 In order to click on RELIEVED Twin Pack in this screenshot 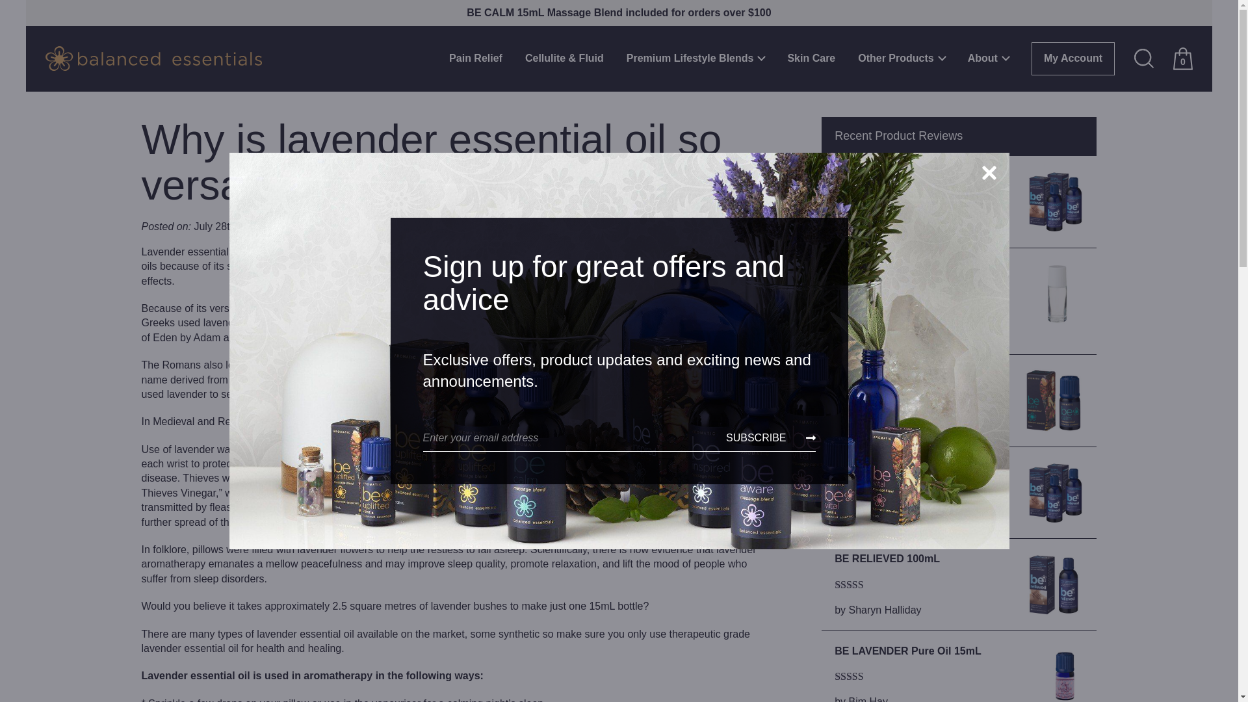, I will do `click(959, 175)`.